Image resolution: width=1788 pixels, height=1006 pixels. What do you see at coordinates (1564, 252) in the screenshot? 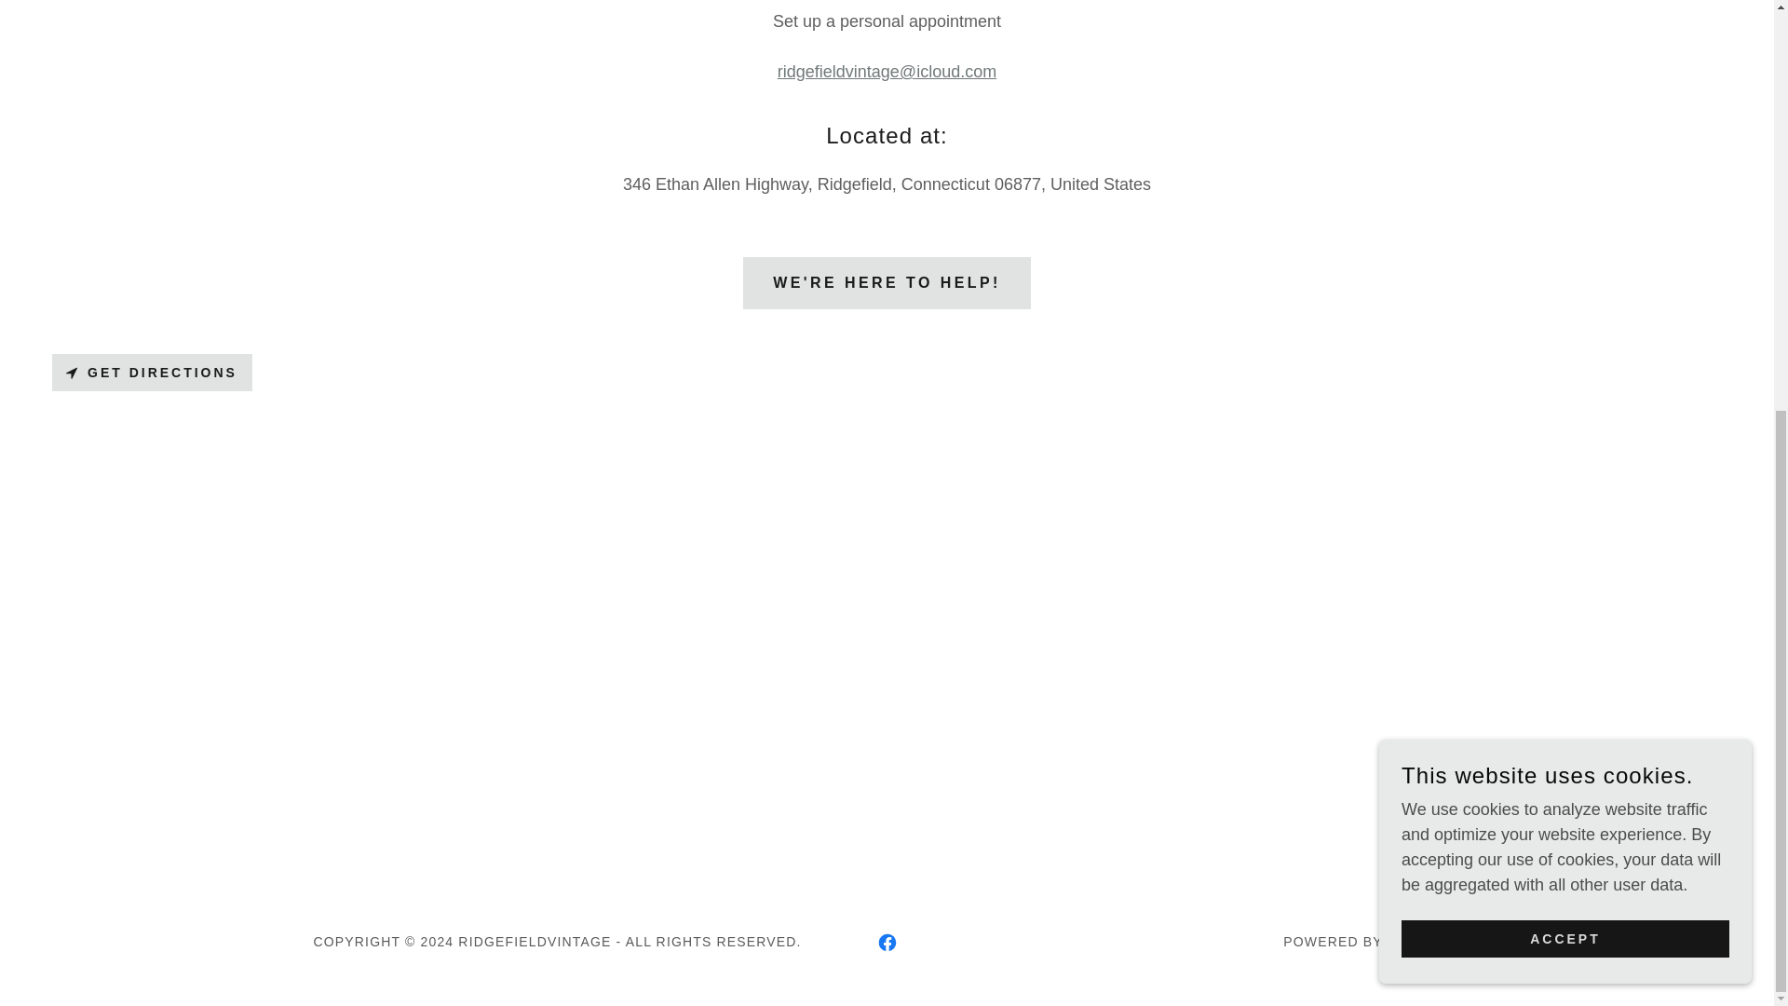
I see `ACCEPT` at bounding box center [1564, 252].